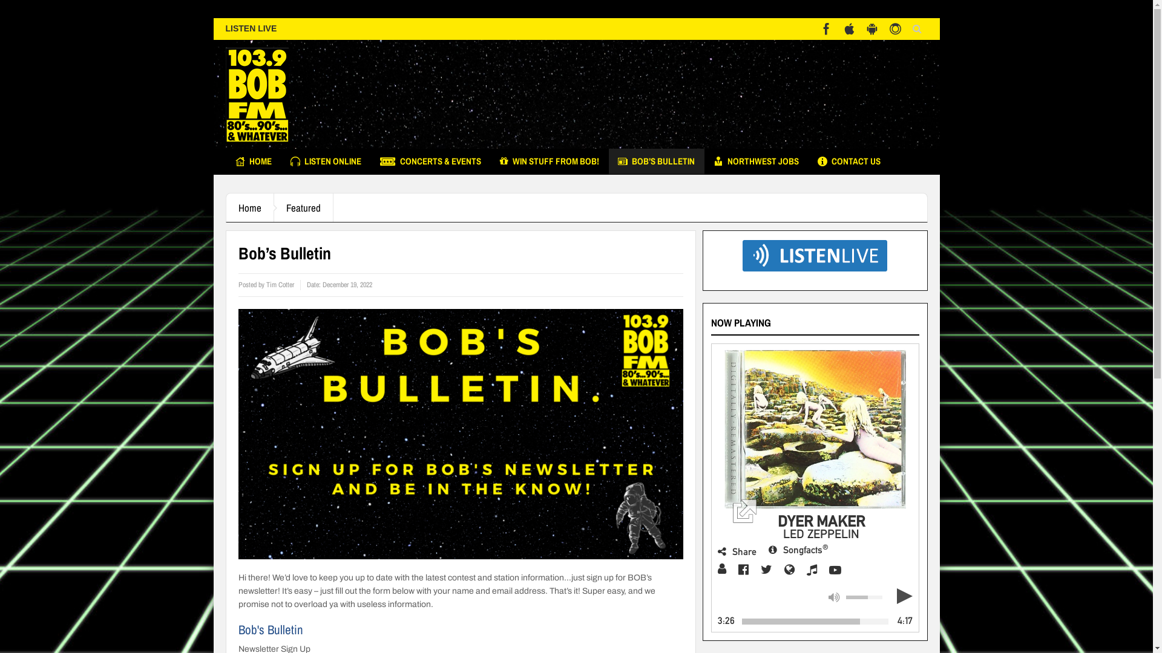  Describe the element at coordinates (812, 570) in the screenshot. I see `Discography` at that location.